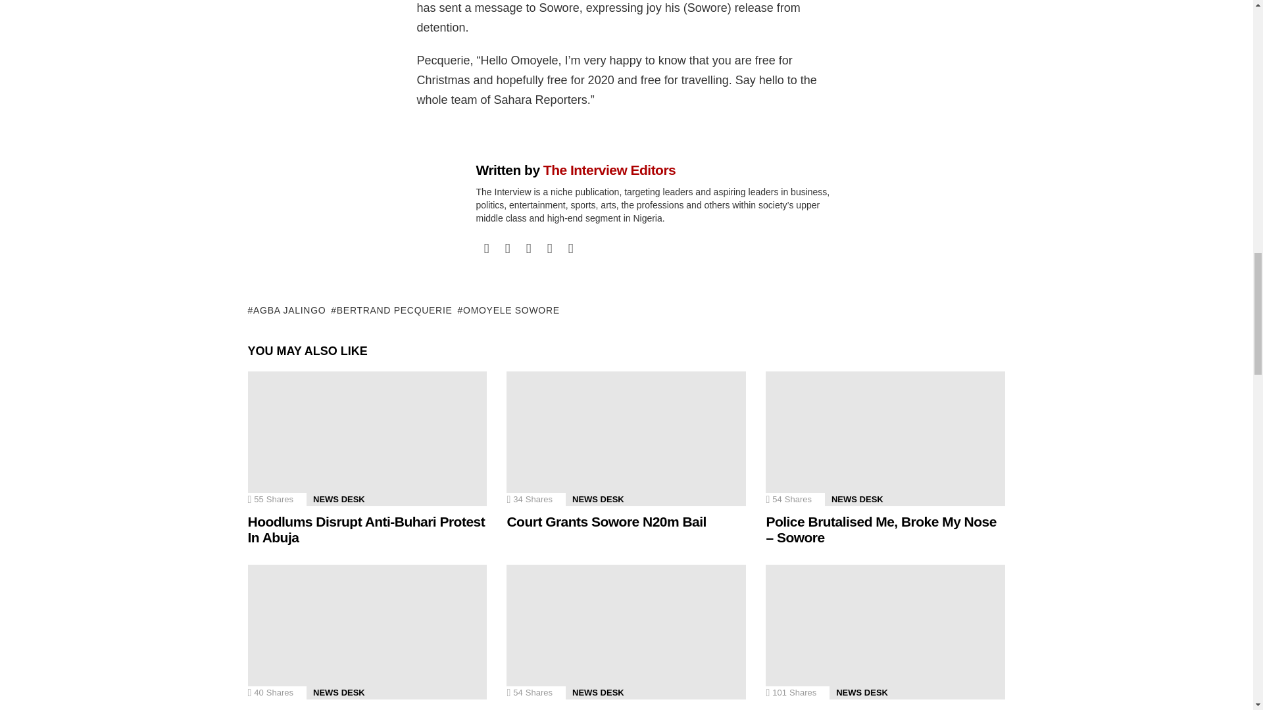  What do you see at coordinates (550, 248) in the screenshot?
I see `linkedin` at bounding box center [550, 248].